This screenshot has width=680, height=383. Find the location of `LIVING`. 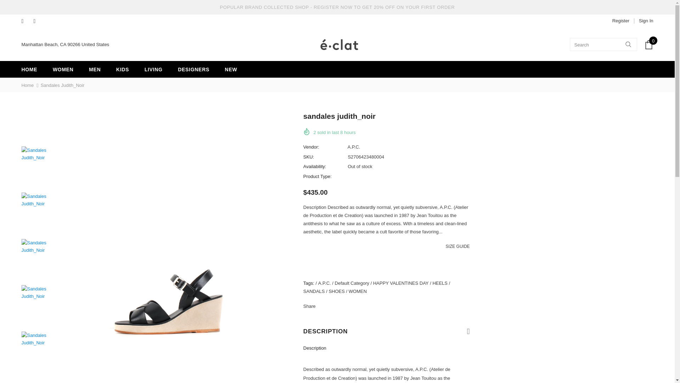

LIVING is located at coordinates (153, 69).